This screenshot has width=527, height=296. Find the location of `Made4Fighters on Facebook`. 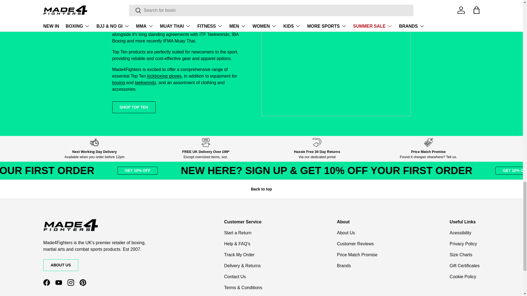

Made4Fighters on Facebook is located at coordinates (47, 282).